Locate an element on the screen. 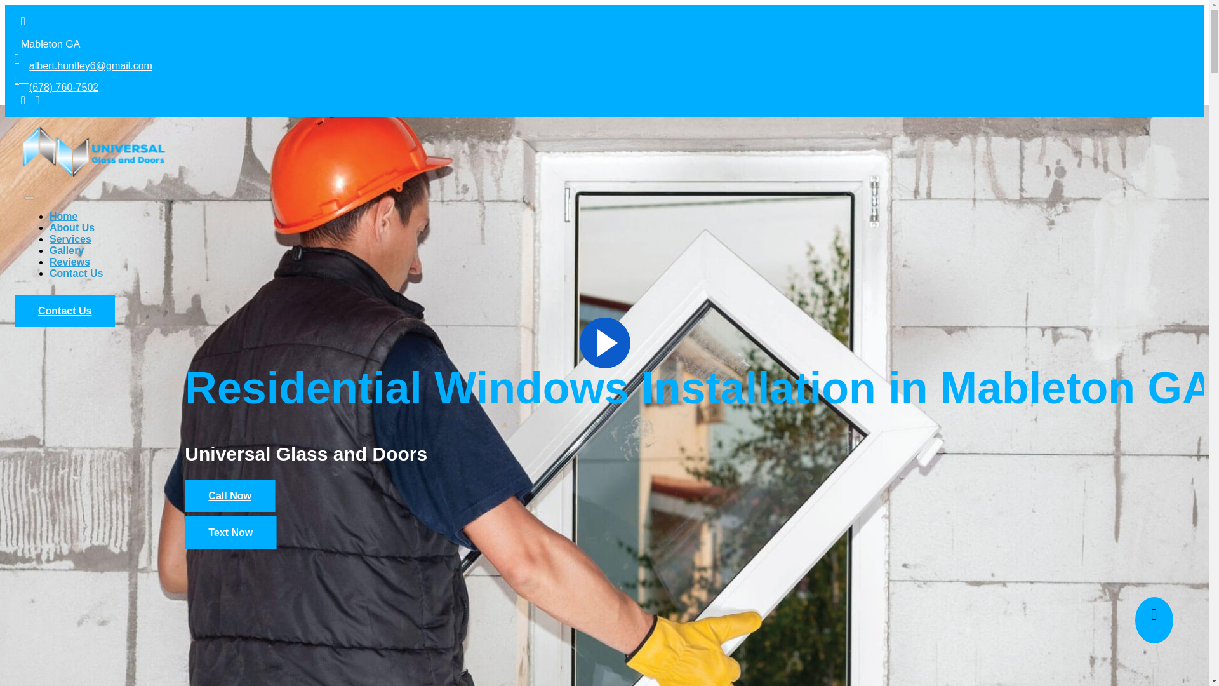 Image resolution: width=1219 pixels, height=686 pixels. About Us is located at coordinates (72, 227).